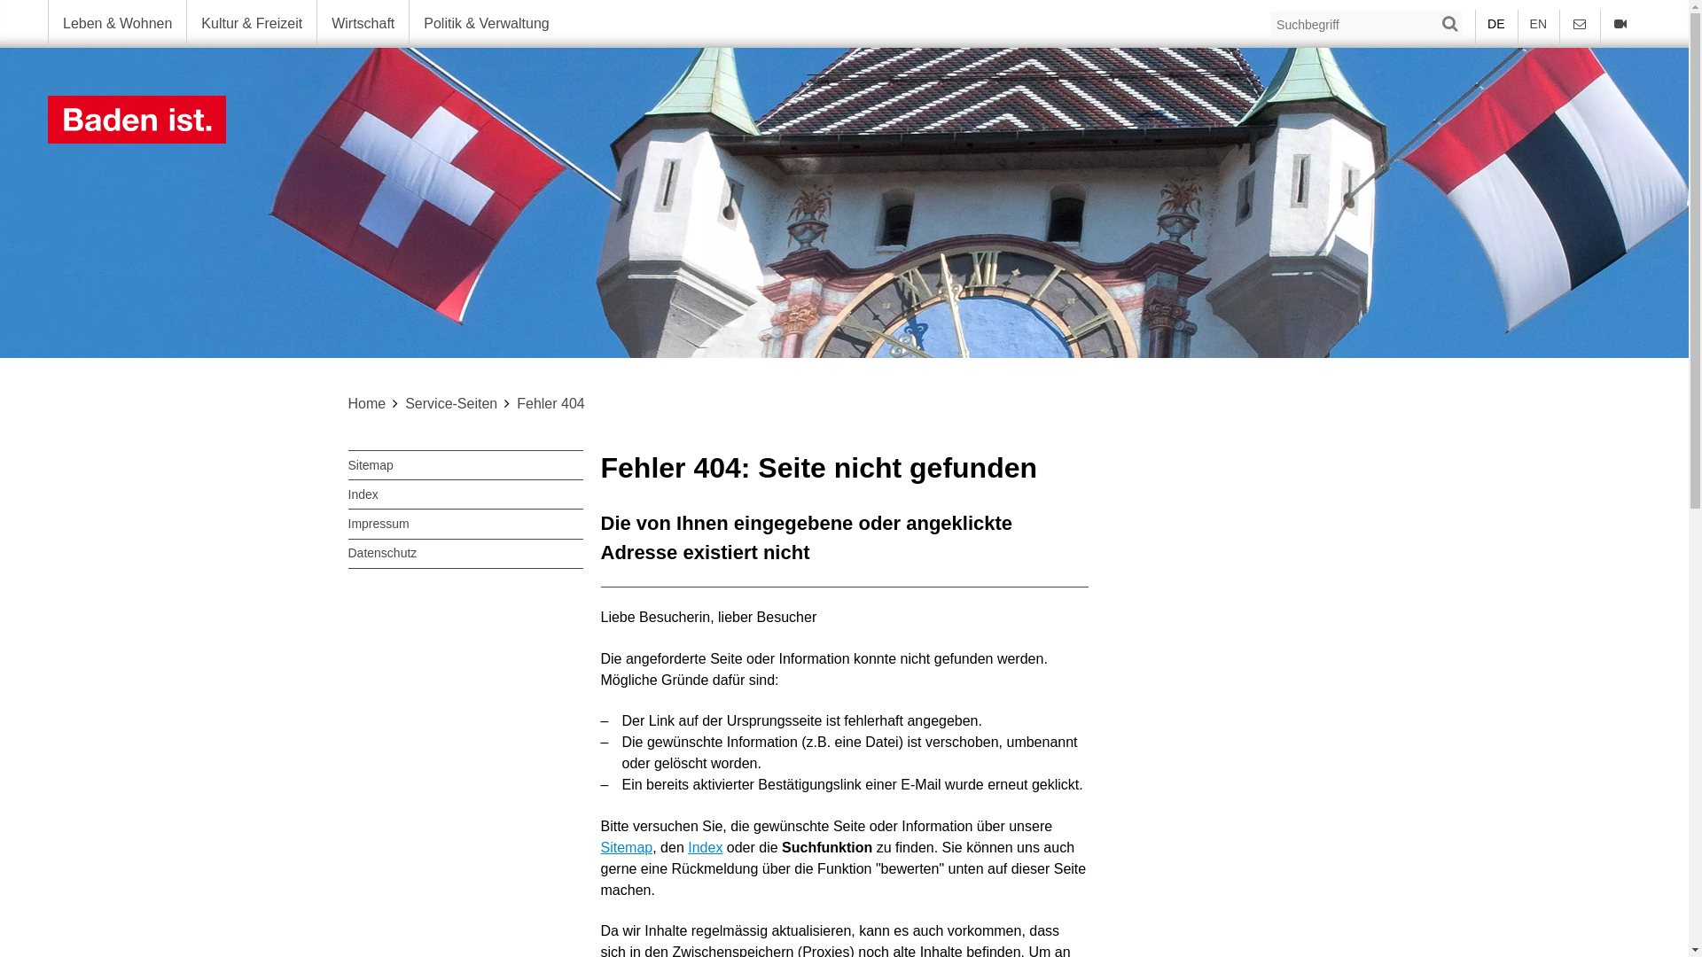 This screenshot has width=1702, height=957. Describe the element at coordinates (367, 403) in the screenshot. I see `Home` at that location.